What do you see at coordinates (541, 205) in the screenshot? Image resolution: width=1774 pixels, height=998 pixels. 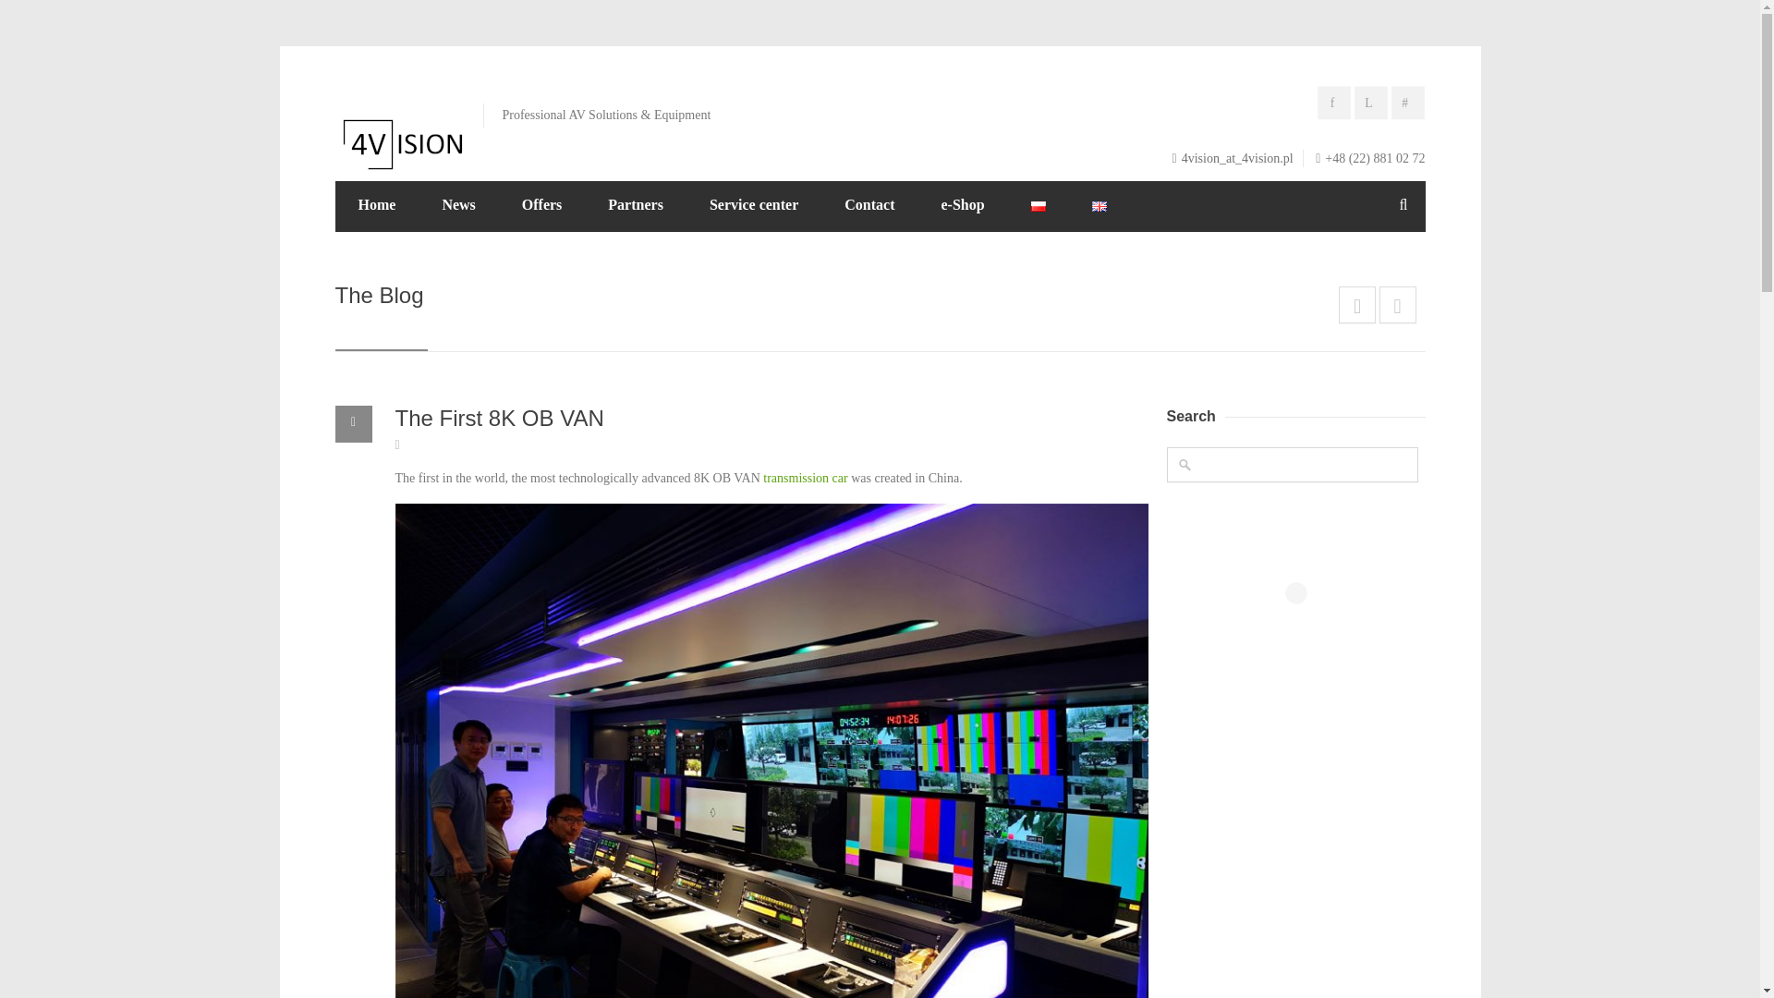 I see `Offers` at bounding box center [541, 205].